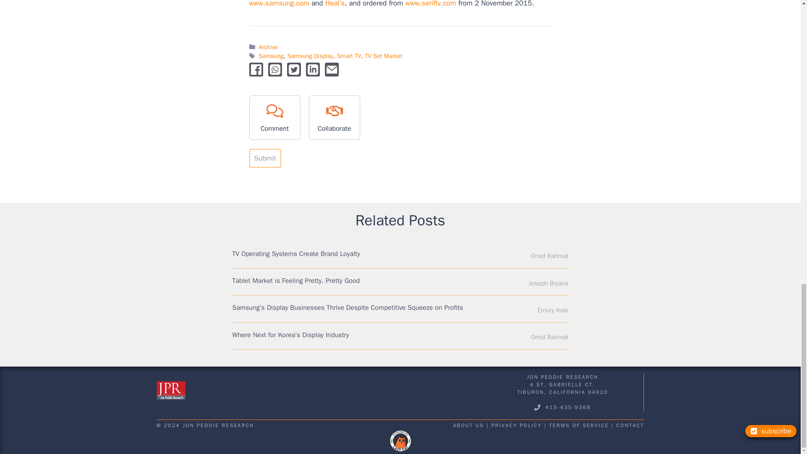 The width and height of the screenshot is (807, 454). I want to click on Samsung Display, so click(310, 55).